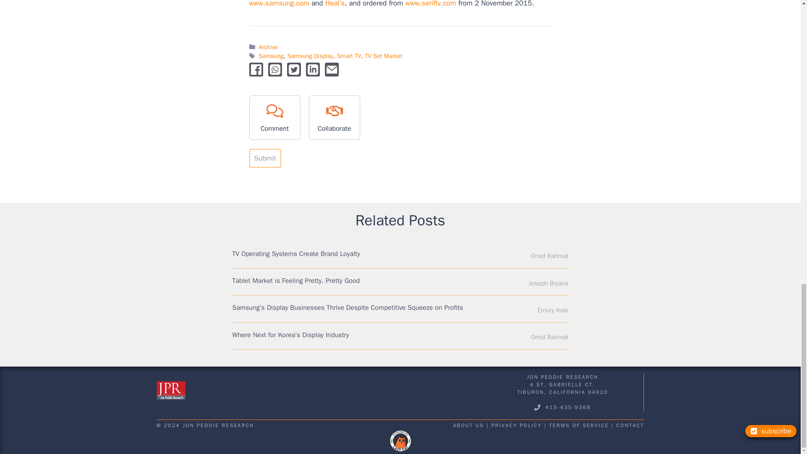 The width and height of the screenshot is (807, 454). I want to click on Samsung Display, so click(310, 55).